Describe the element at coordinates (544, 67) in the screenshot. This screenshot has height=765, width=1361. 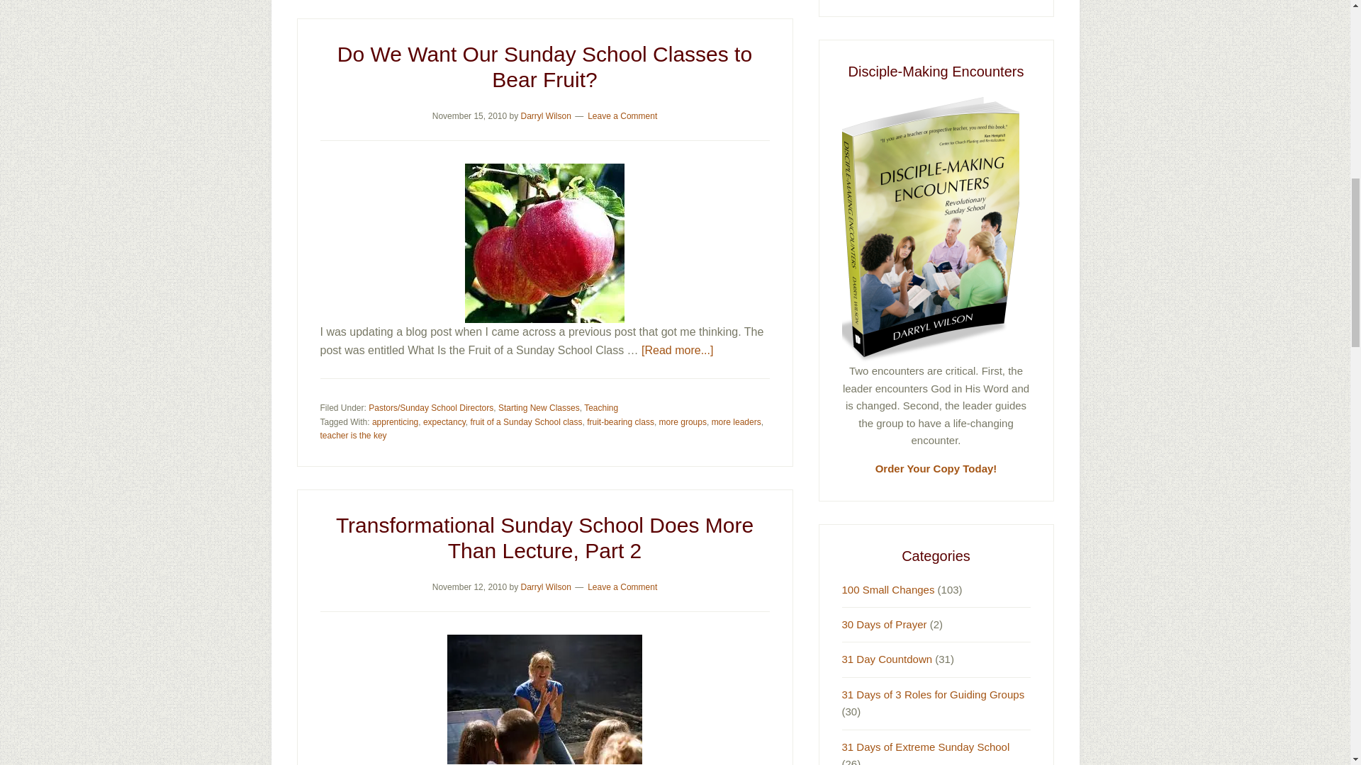
I see `Do We Want Our Sunday School Classes to Bear Fruit?` at that location.